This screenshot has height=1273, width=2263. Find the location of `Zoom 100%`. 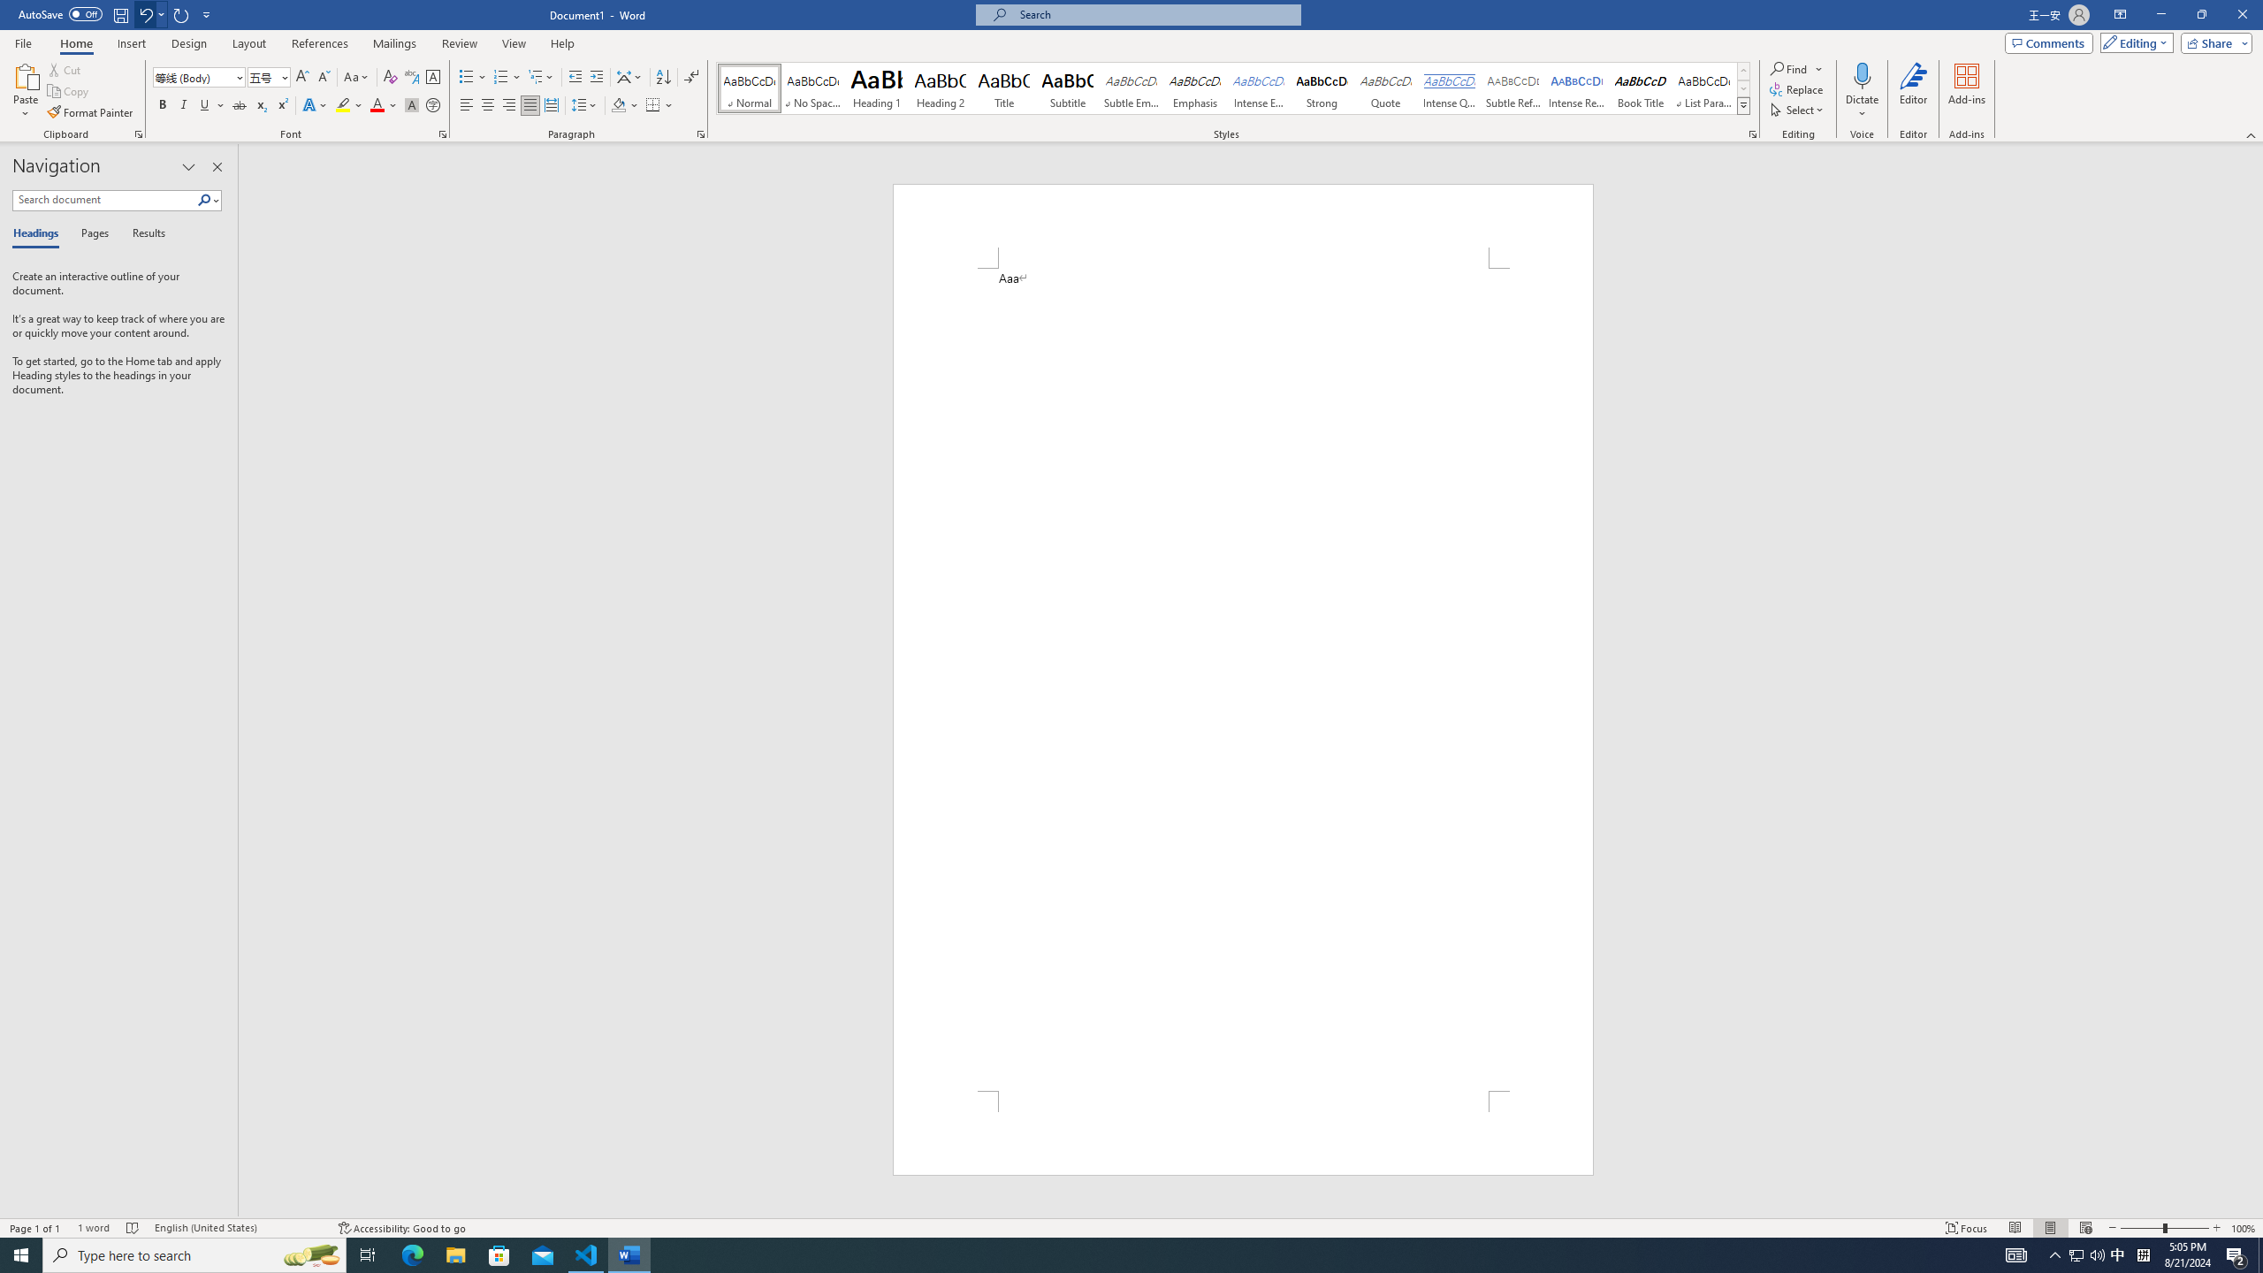

Zoom 100% is located at coordinates (2244, 1228).